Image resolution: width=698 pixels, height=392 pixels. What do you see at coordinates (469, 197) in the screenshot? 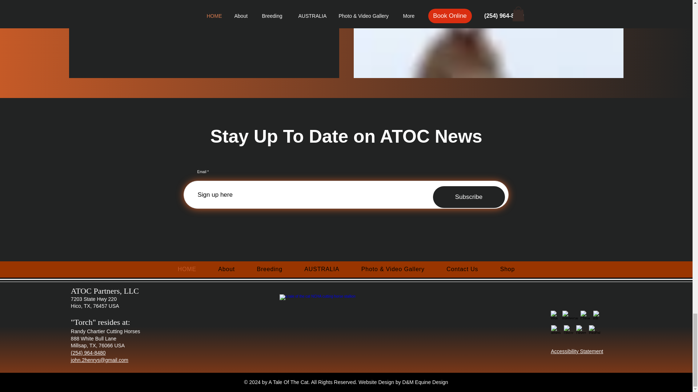
I see `Subscribe` at bounding box center [469, 197].